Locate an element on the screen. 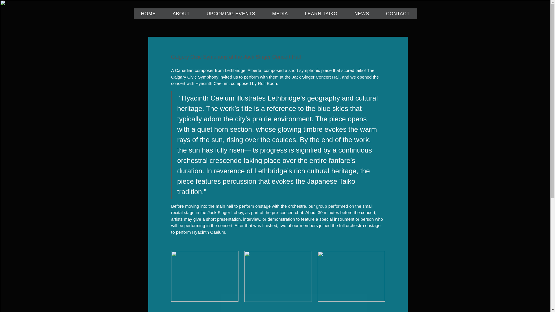  NEWS is located at coordinates (362, 14).